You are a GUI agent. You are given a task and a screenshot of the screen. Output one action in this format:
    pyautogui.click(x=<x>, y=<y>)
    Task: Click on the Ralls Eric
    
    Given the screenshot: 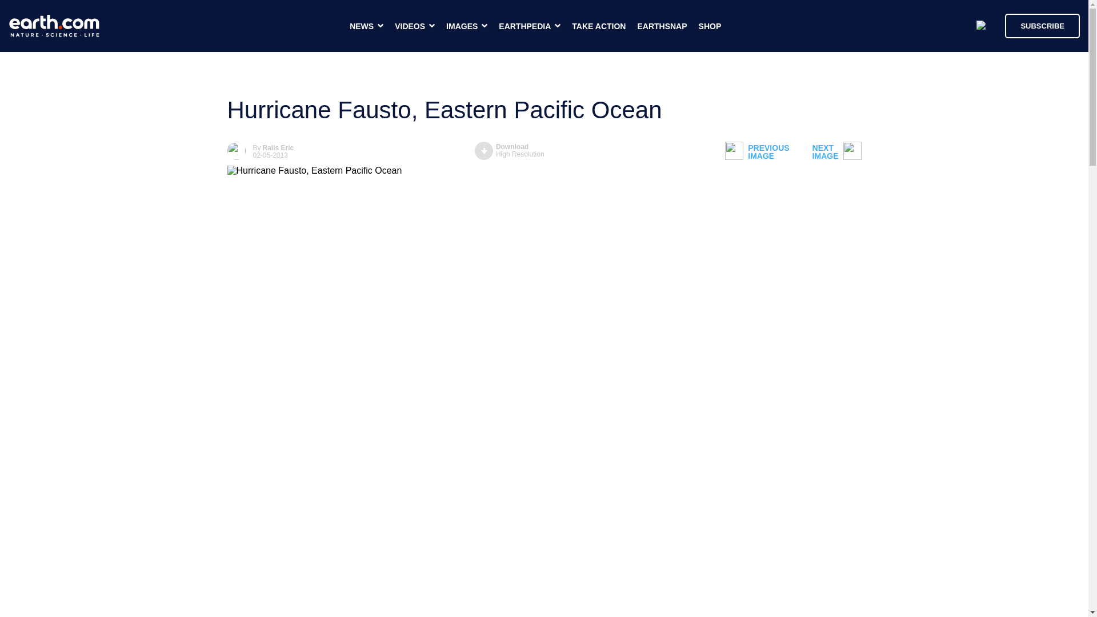 What is the action you would take?
    pyautogui.click(x=598, y=26)
    